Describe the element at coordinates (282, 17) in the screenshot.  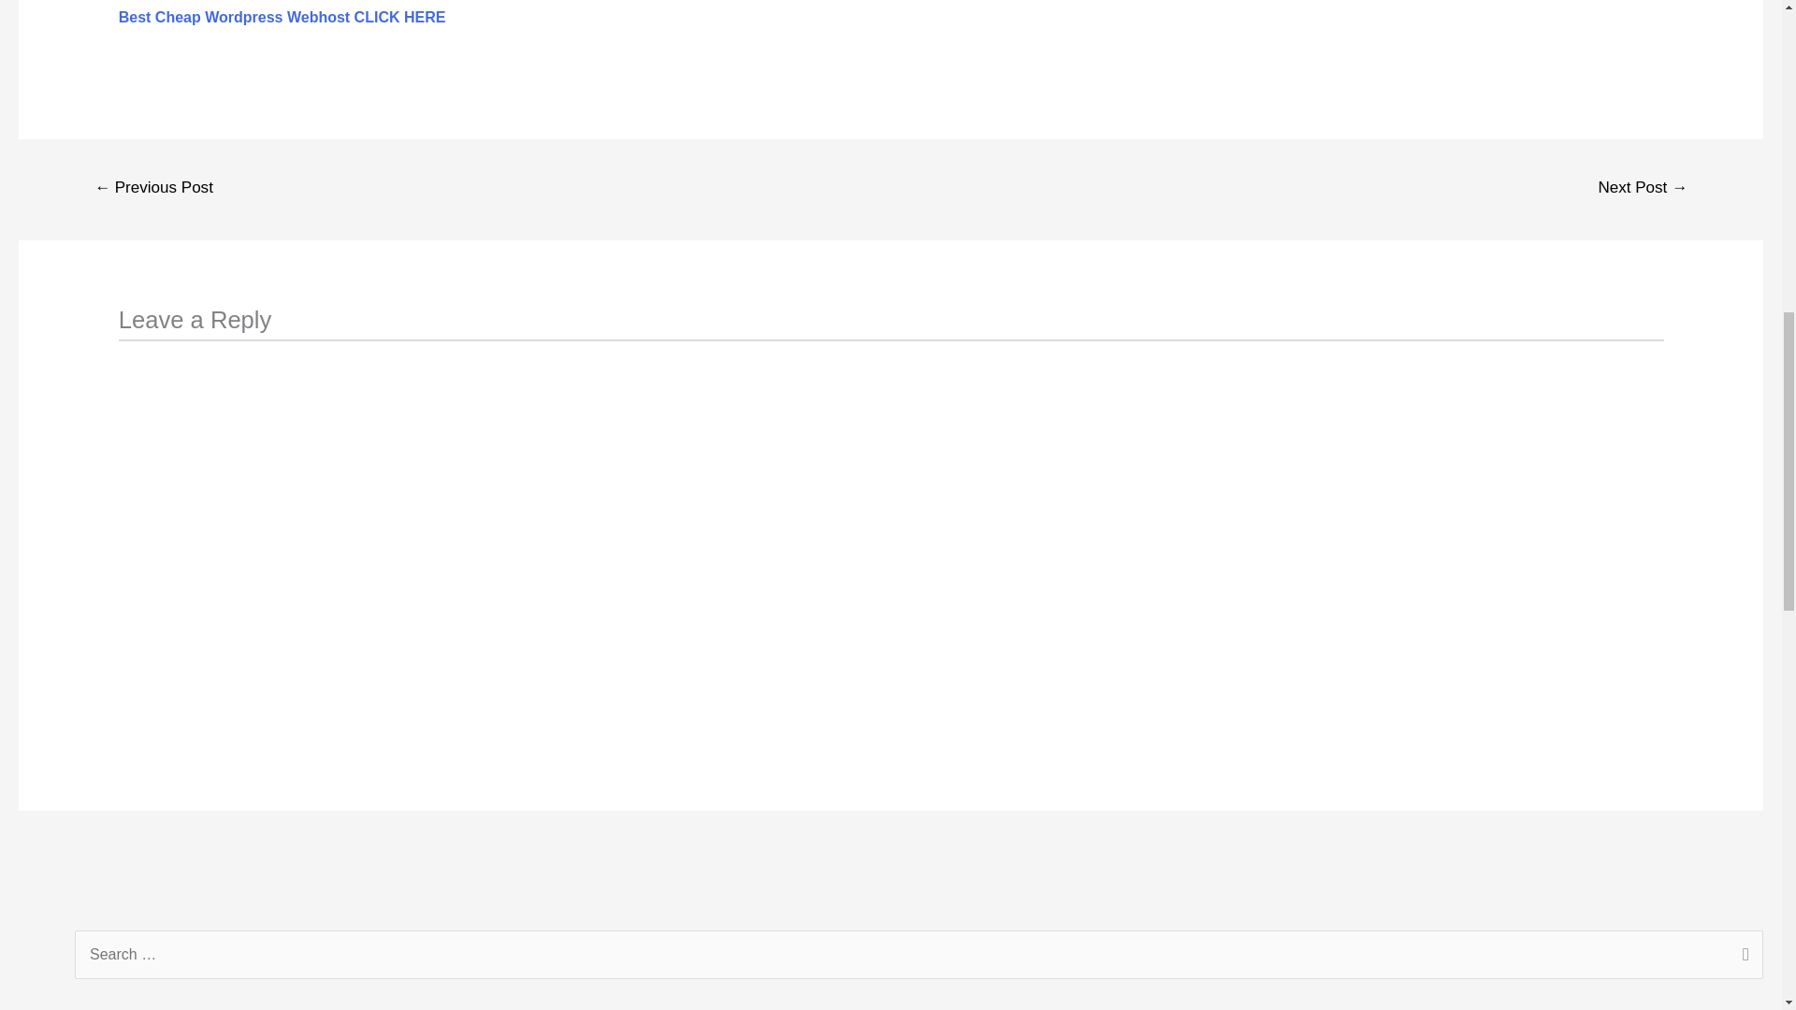
I see `Best Cheap Wordpress Webhost CLICK HERE` at that location.